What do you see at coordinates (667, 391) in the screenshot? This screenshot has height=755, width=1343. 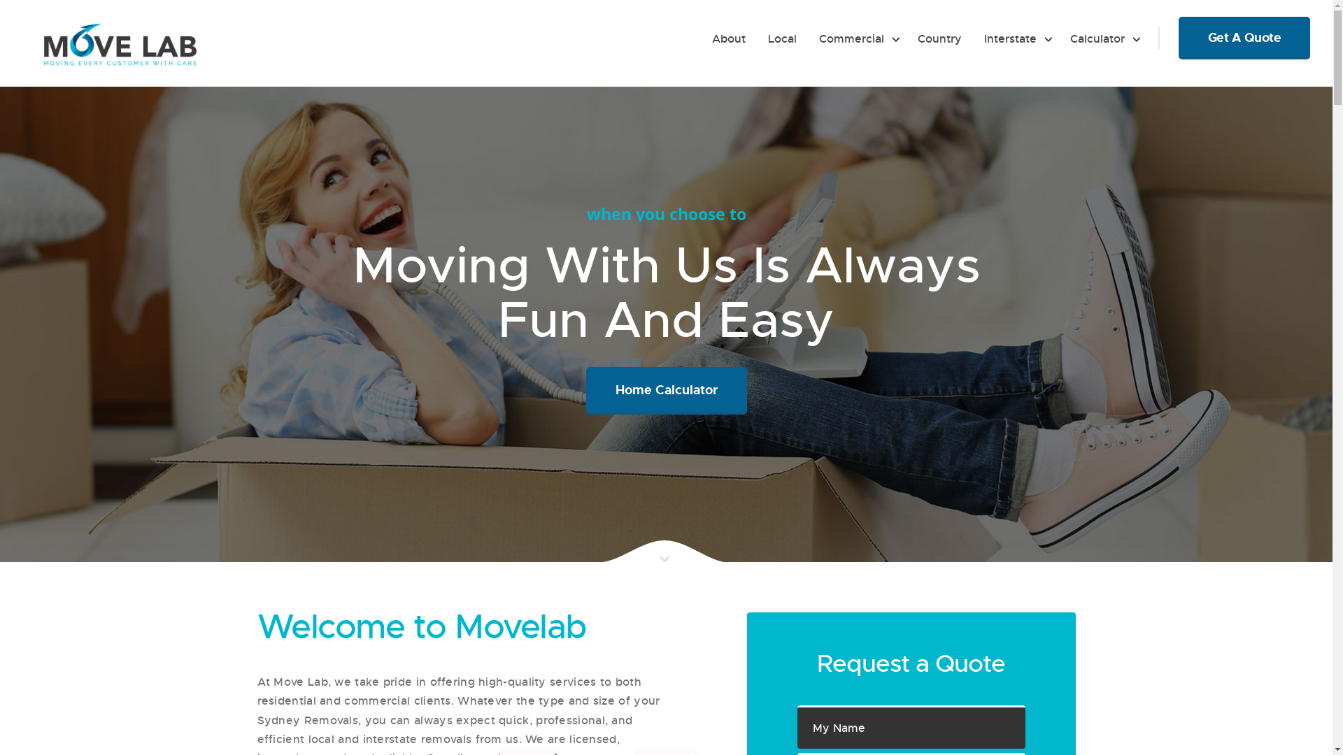 I see `Home Calculator` at bounding box center [667, 391].